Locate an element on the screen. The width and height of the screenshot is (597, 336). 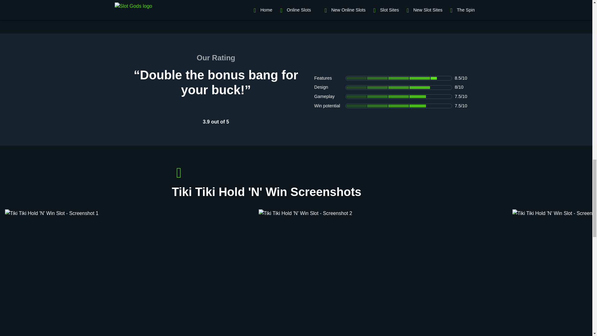
3.9 out of 5 is located at coordinates (216, 107).